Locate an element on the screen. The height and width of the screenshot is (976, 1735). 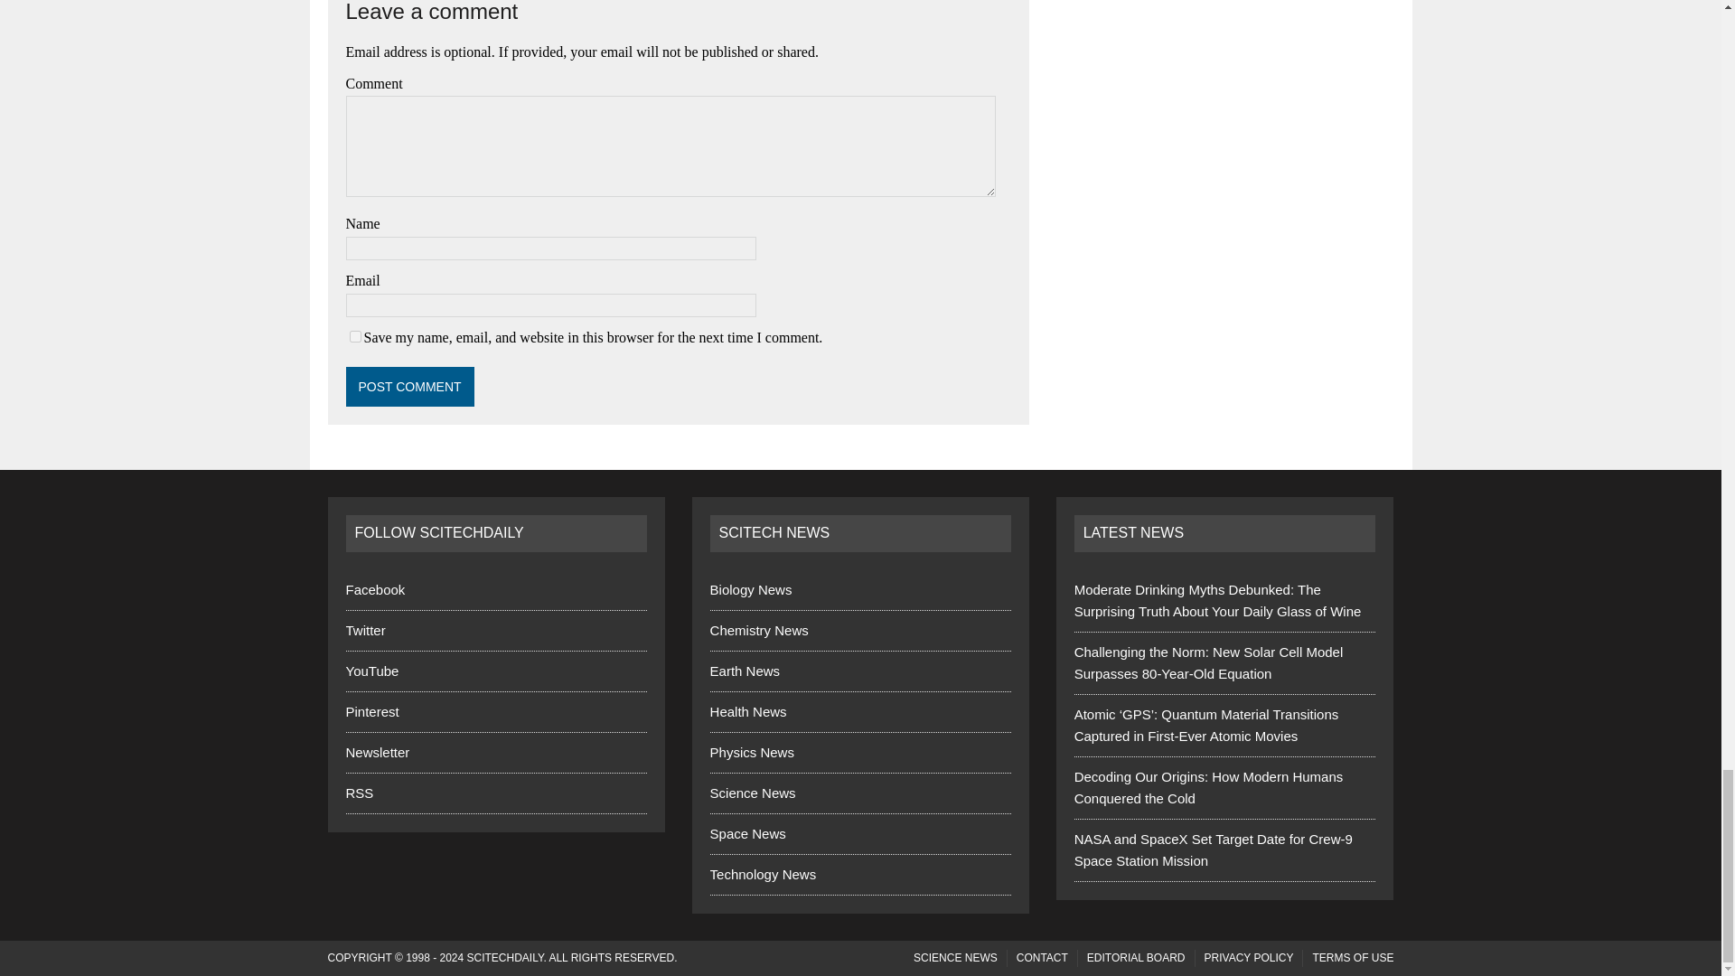
Post Comment is located at coordinates (409, 387).